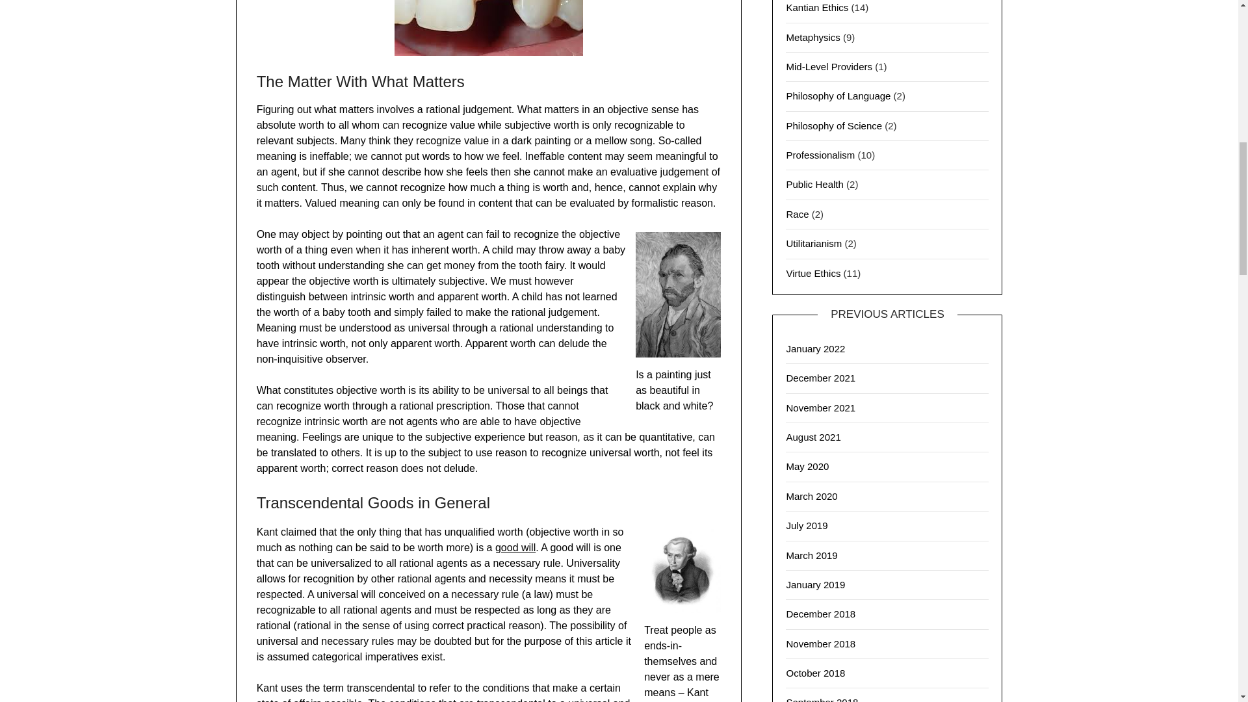 The height and width of the screenshot is (702, 1248). Describe the element at coordinates (515, 547) in the screenshot. I see `good will` at that location.